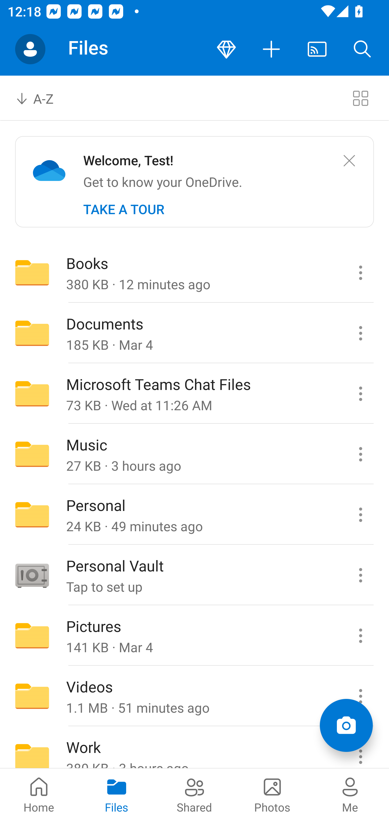  Describe the element at coordinates (360, 696) in the screenshot. I see `Videos commands` at that location.